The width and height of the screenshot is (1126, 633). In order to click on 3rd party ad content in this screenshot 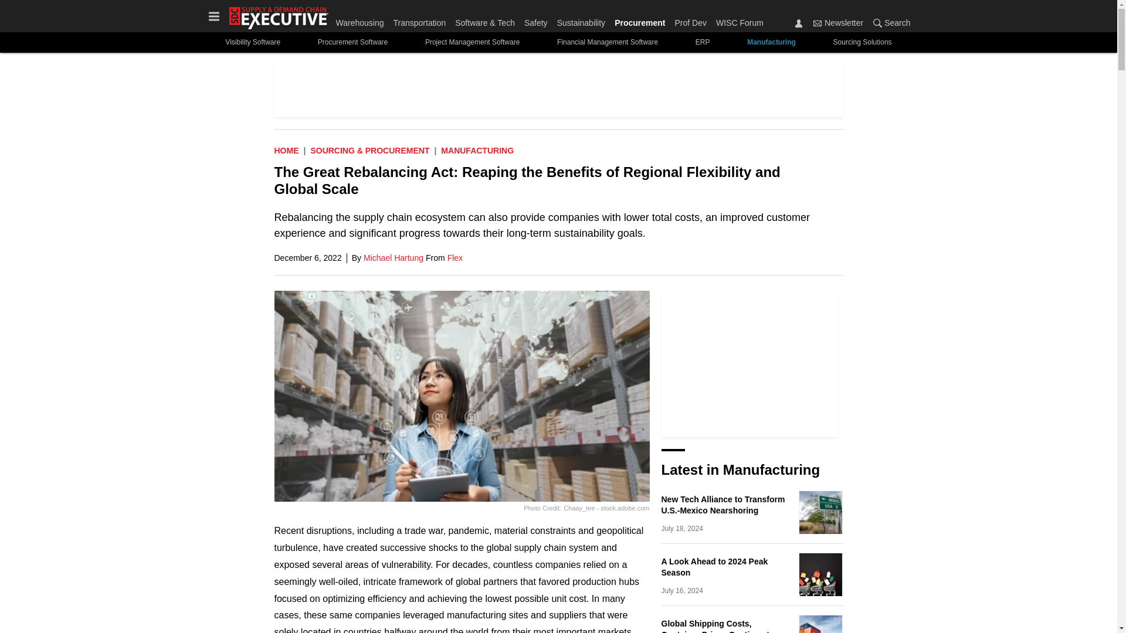, I will do `click(749, 363)`.